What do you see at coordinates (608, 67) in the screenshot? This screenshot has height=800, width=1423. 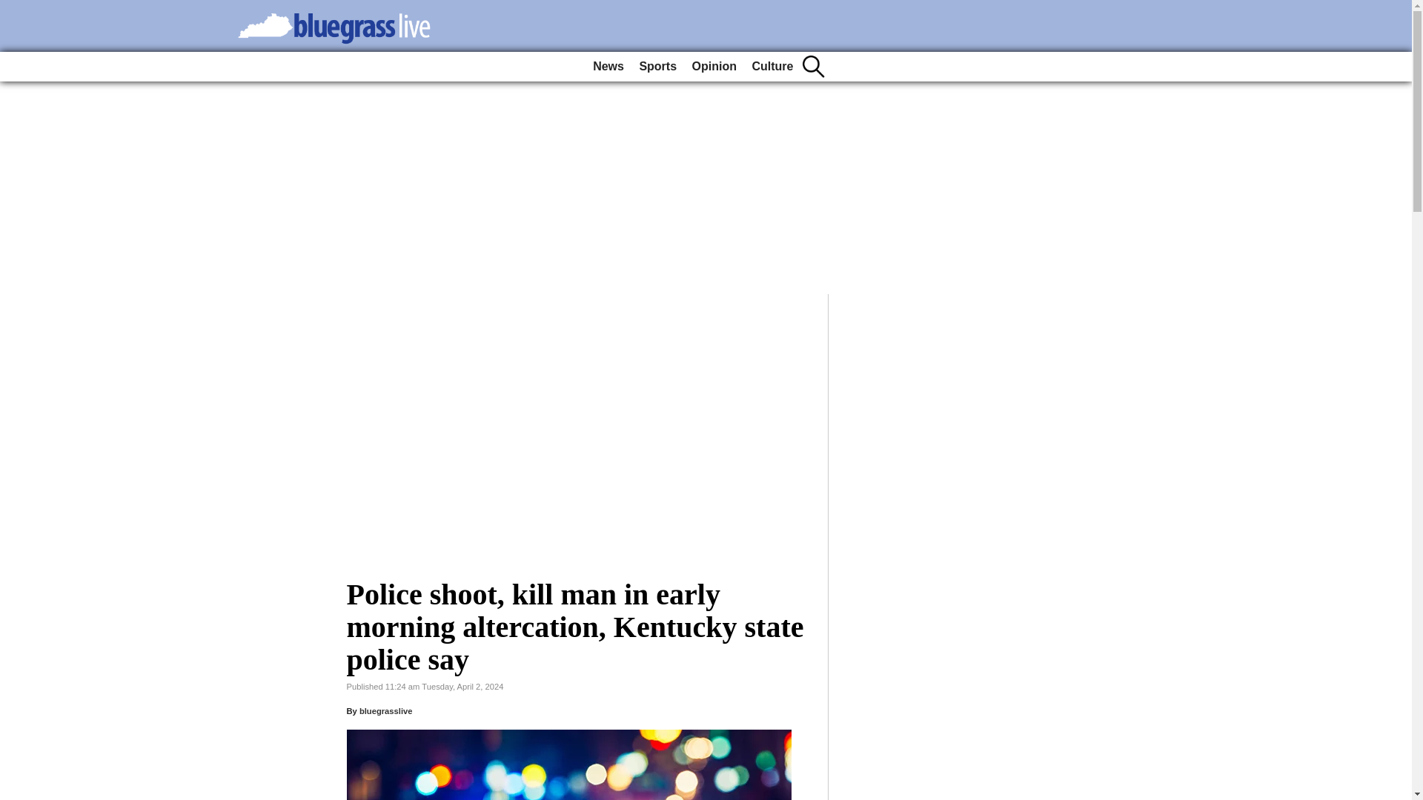 I see `News` at bounding box center [608, 67].